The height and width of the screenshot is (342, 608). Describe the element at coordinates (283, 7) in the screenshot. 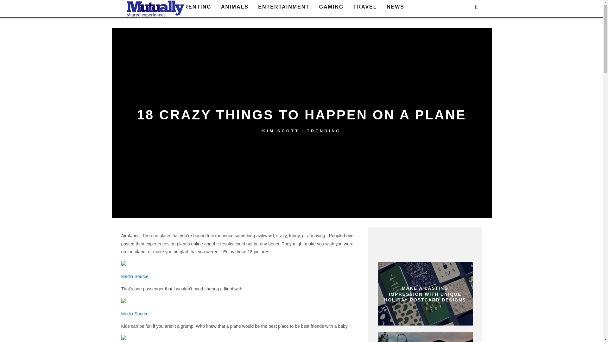

I see `ENTERTAINMENT` at that location.